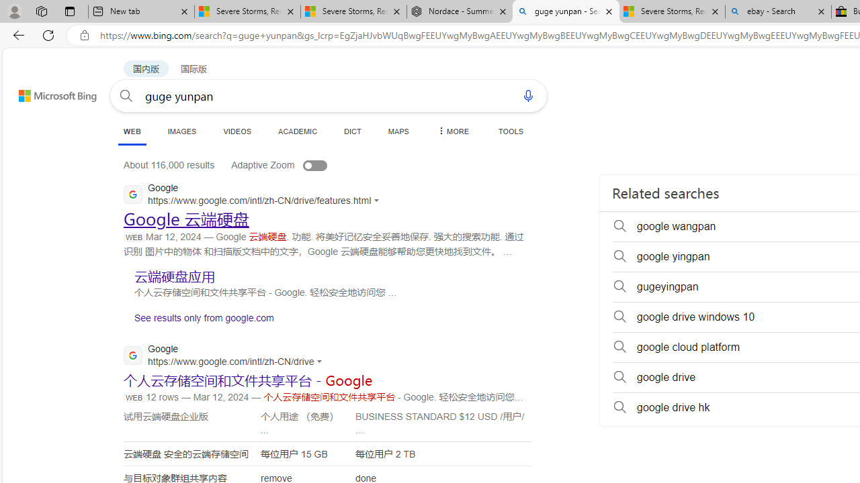 The width and height of the screenshot is (860, 483). Describe the element at coordinates (298, 131) in the screenshot. I see `ACADEMIC` at that location.